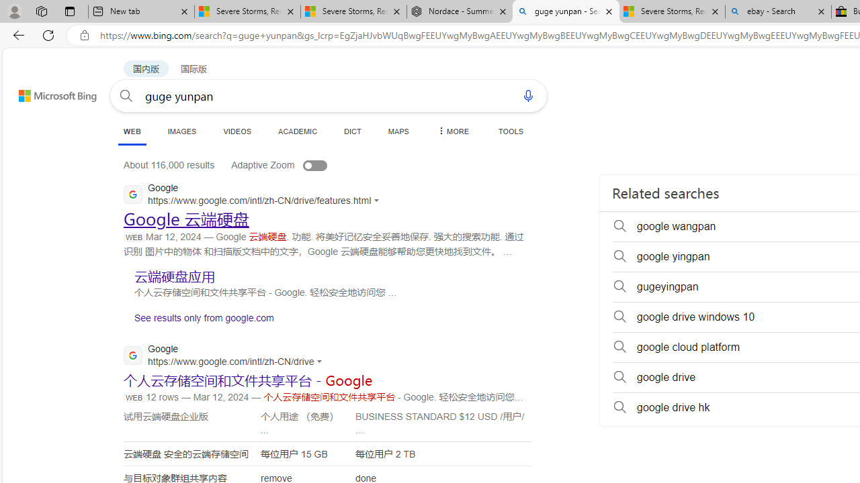 The width and height of the screenshot is (860, 483). Describe the element at coordinates (298, 131) in the screenshot. I see `ACADEMIC` at that location.